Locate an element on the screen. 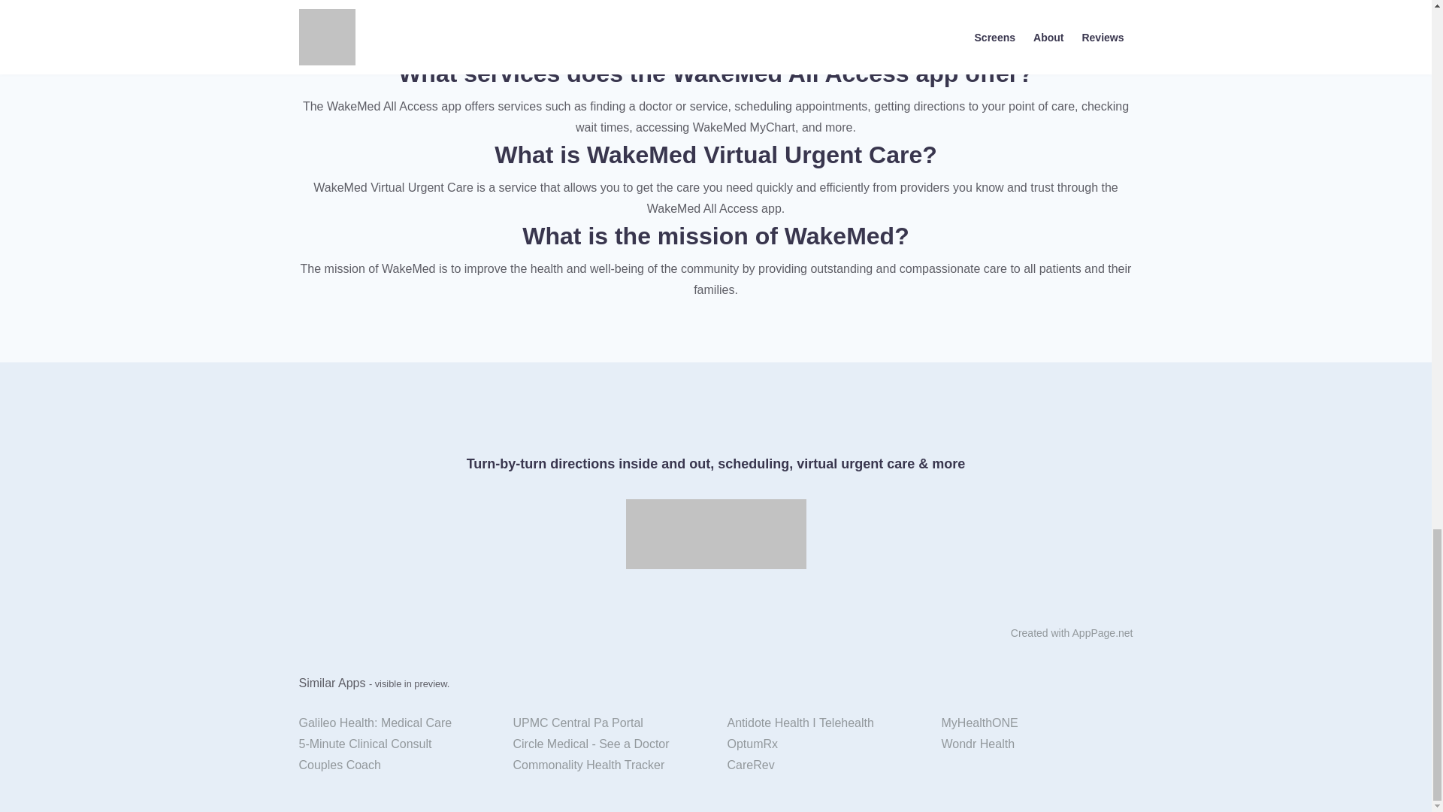 The image size is (1443, 812). Couples Coach is located at coordinates (394, 765).